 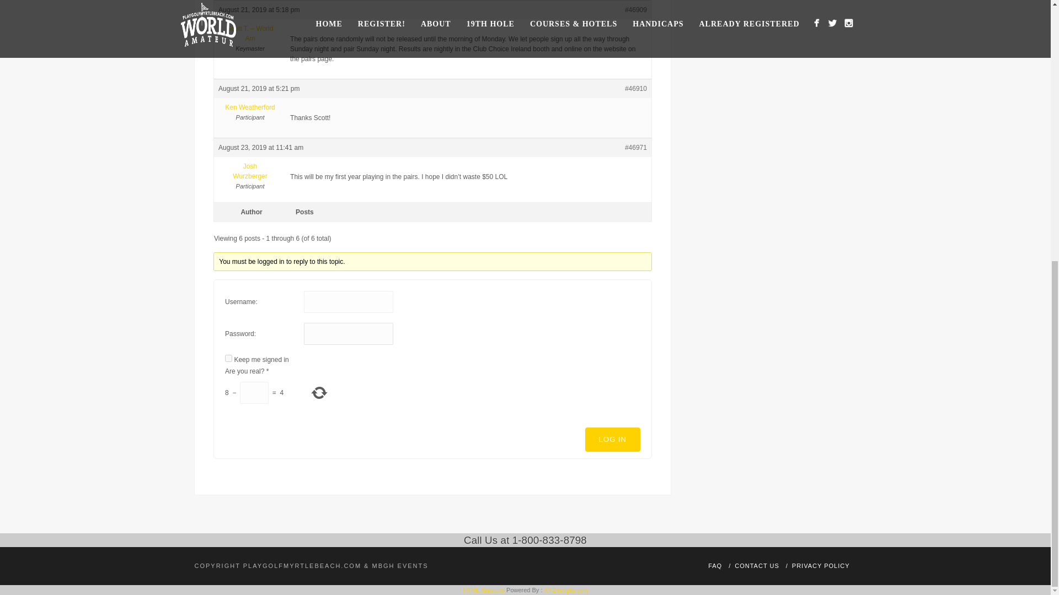 I want to click on Ken Weatherford, so click(x=249, y=107).